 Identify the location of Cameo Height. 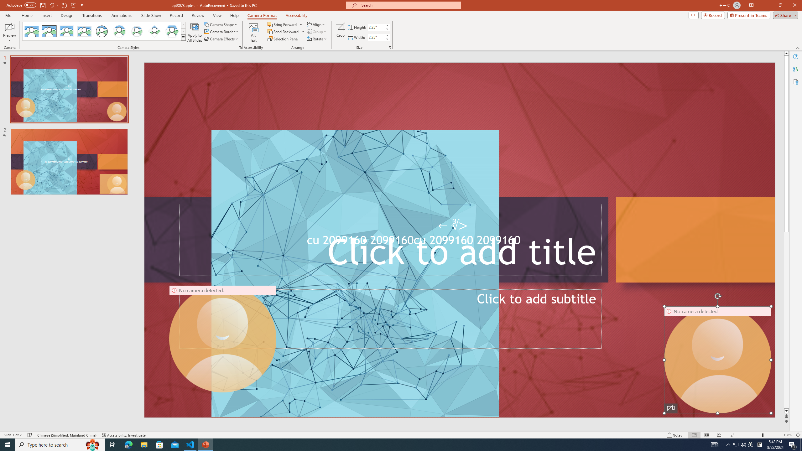
(376, 27).